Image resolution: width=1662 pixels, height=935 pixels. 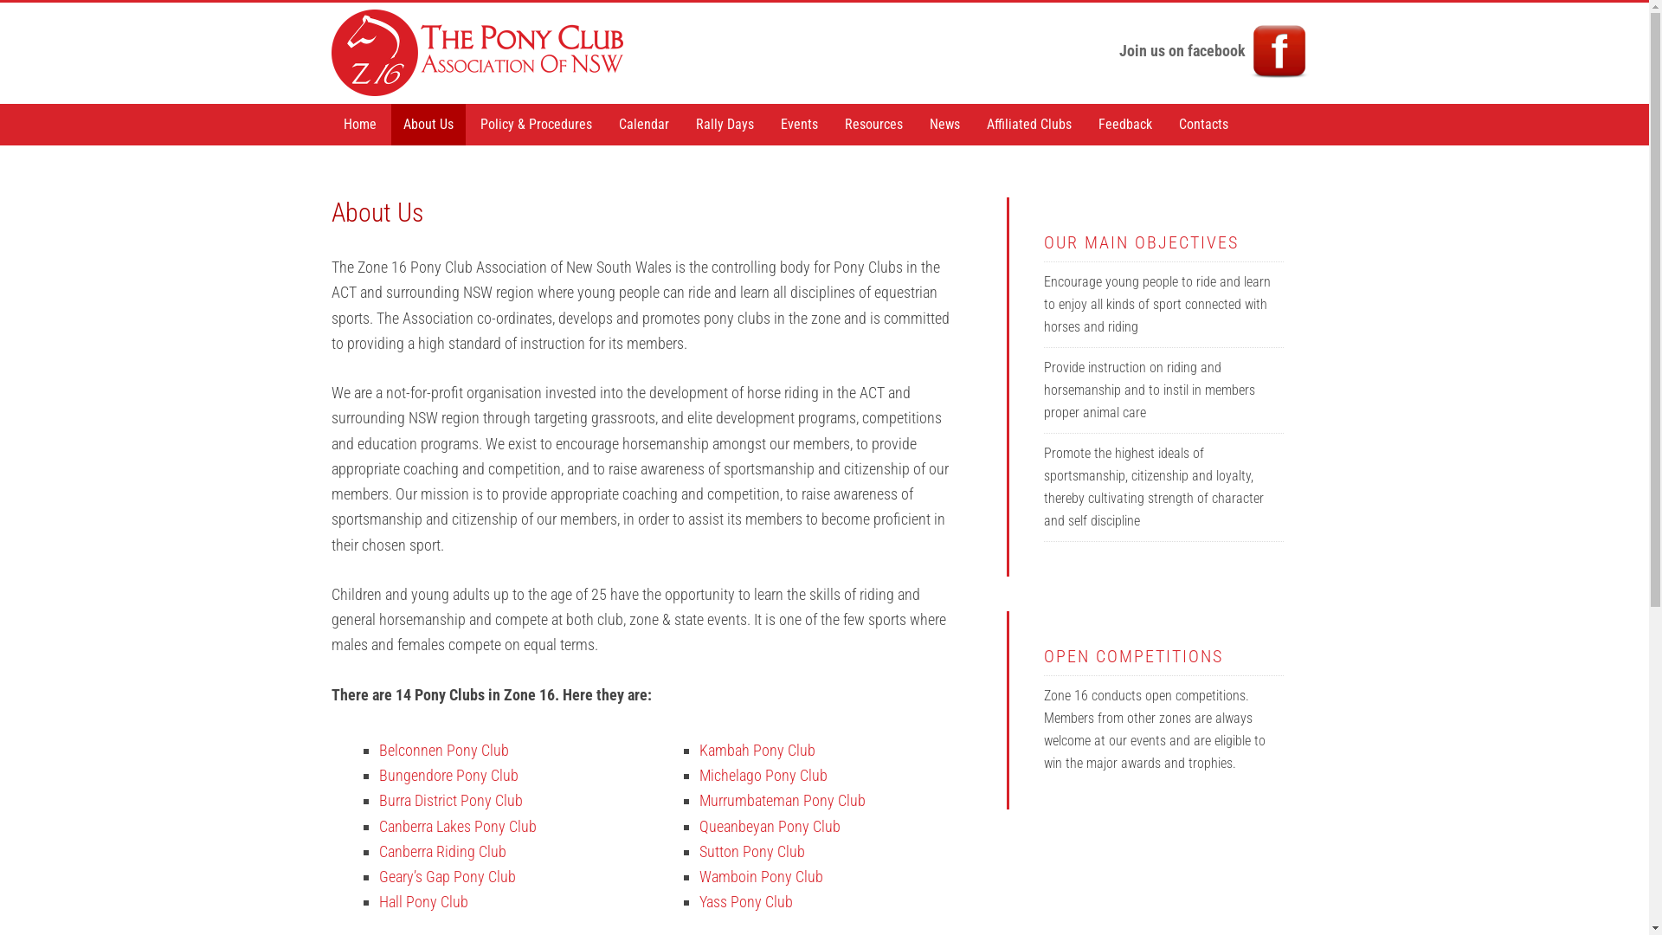 What do you see at coordinates (945, 125) in the screenshot?
I see `News` at bounding box center [945, 125].